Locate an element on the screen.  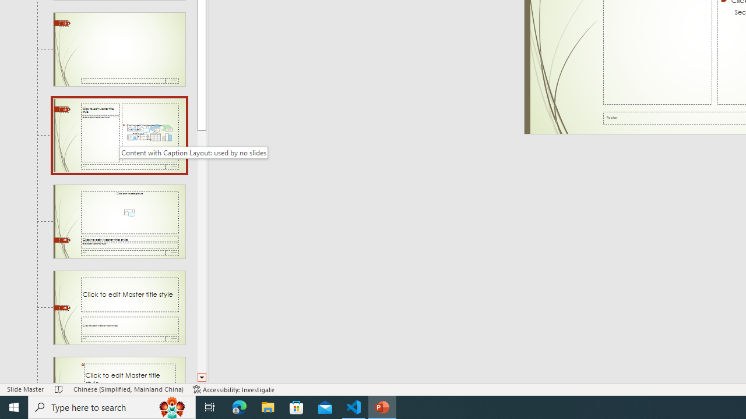
Slide Content with Caption Layout: used by no slides is located at coordinates (119, 135).